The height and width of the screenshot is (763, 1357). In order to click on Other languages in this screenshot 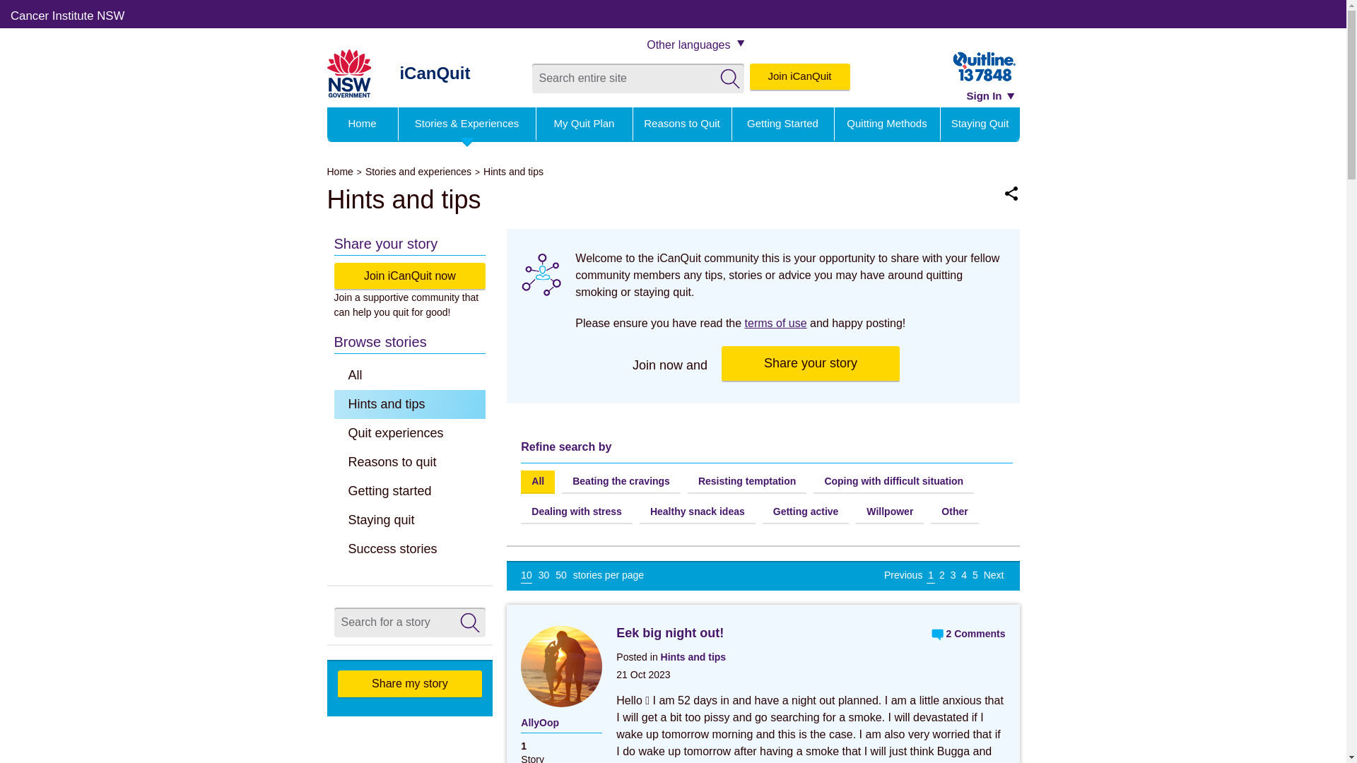, I will do `click(695, 45)`.